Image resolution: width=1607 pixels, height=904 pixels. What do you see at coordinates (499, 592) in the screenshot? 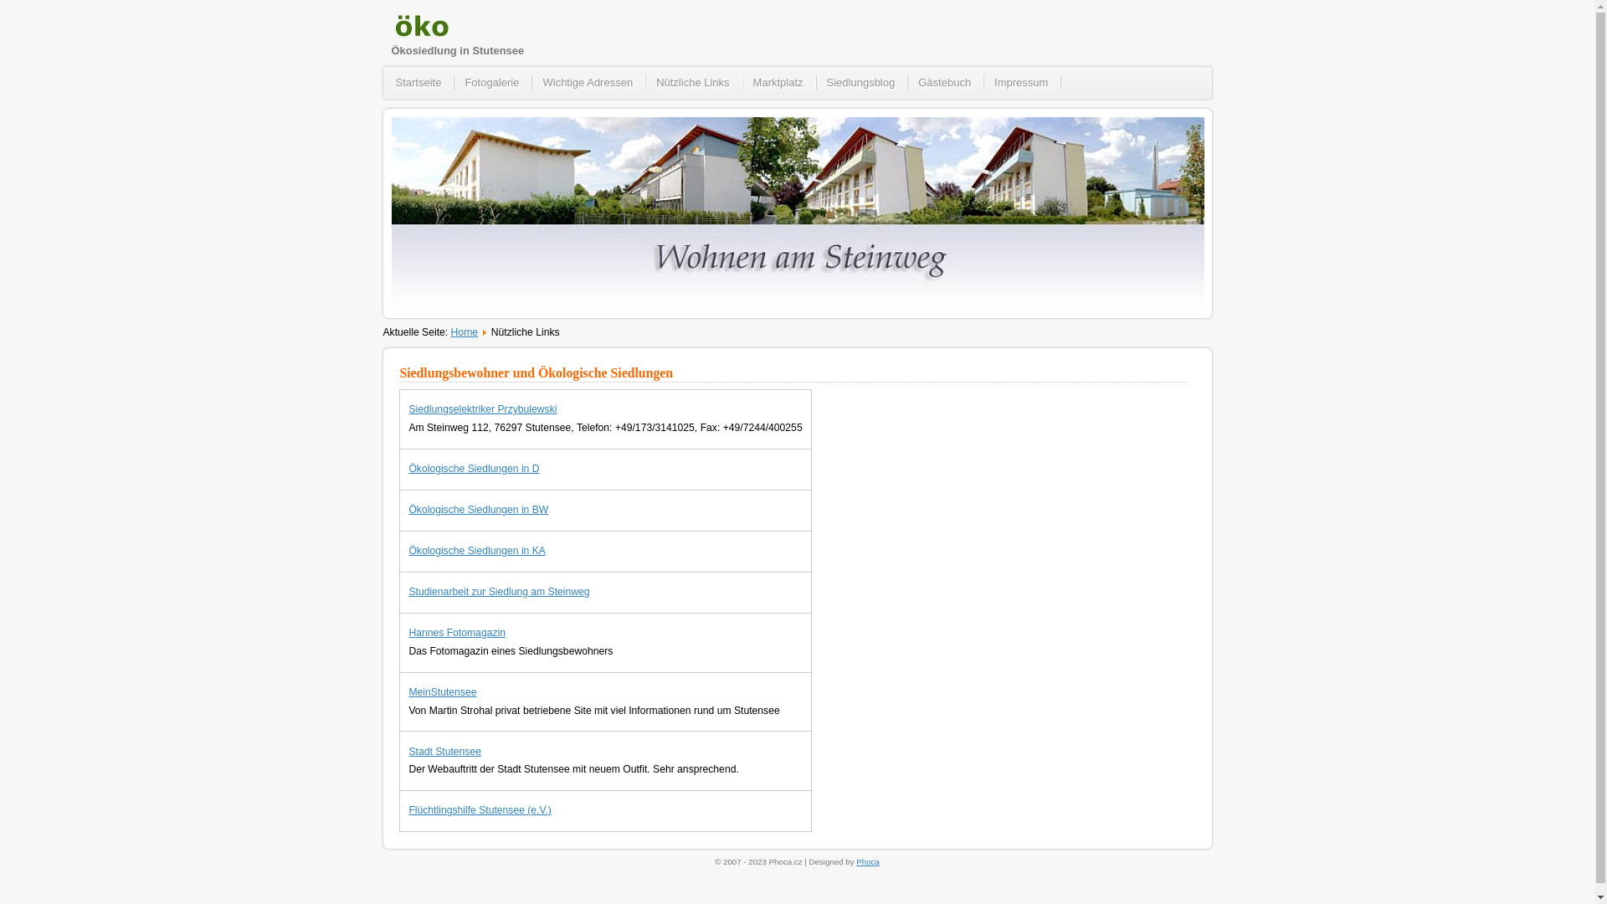
I see `Studienarbeit zur Siedlung am Steinweg` at bounding box center [499, 592].